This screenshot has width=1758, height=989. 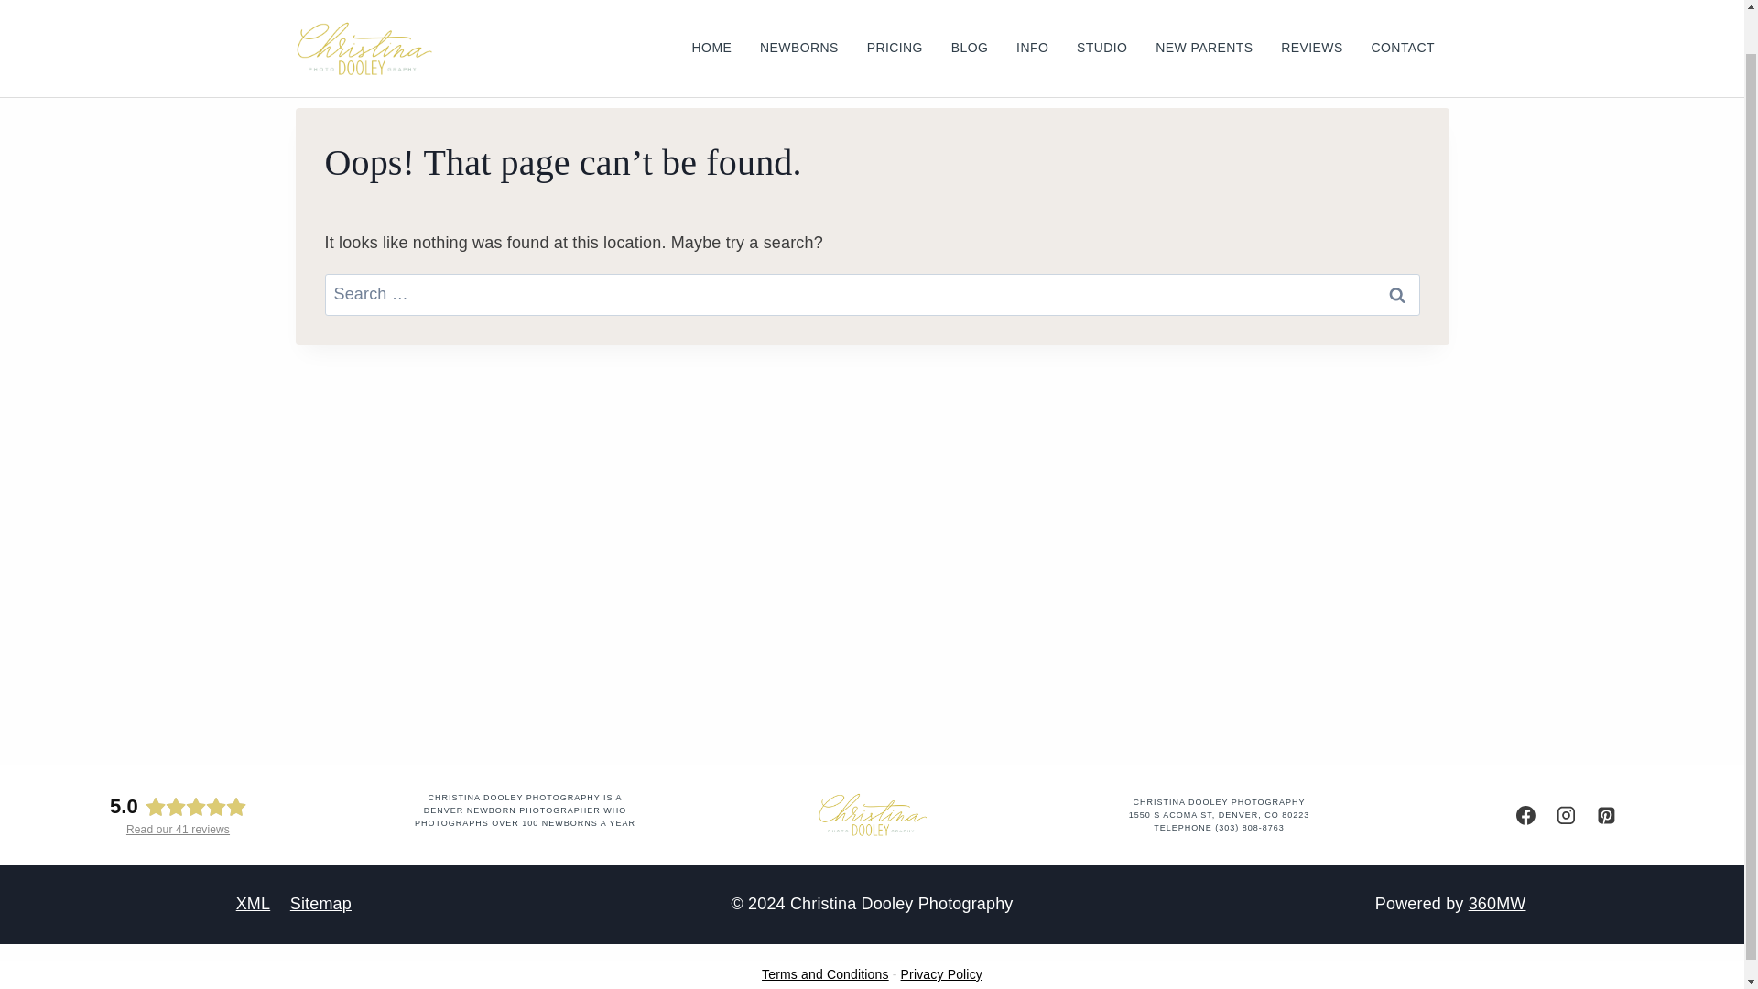 I want to click on BLOG, so click(x=969, y=13).